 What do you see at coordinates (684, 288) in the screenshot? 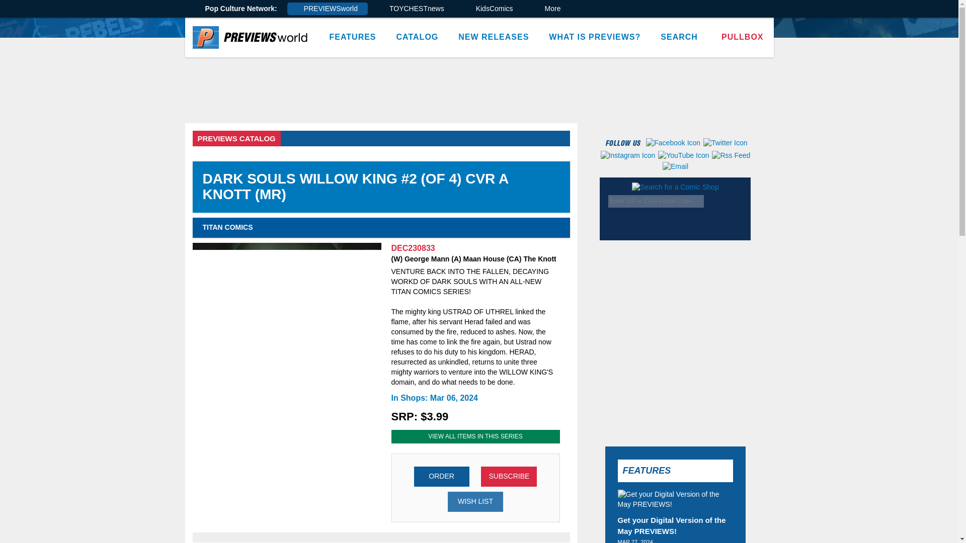
I see `Email Address Input for Newsletter Signup` at bounding box center [684, 288].